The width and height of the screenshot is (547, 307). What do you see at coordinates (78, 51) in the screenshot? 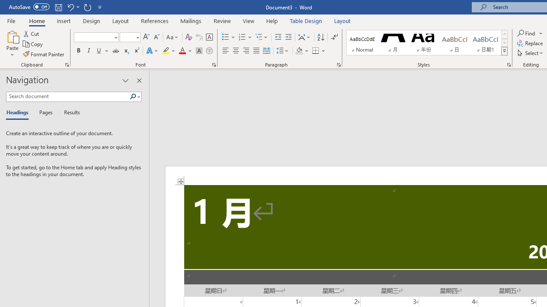
I see `Bold` at bounding box center [78, 51].